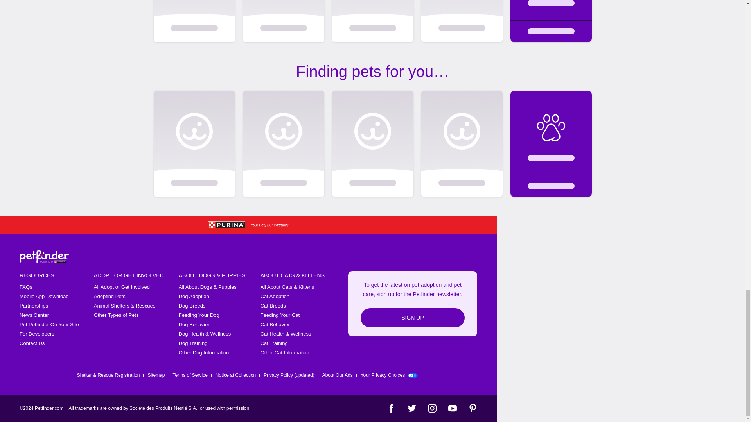 This screenshot has width=751, height=422. I want to click on Petfinder Logo, so click(44, 256).